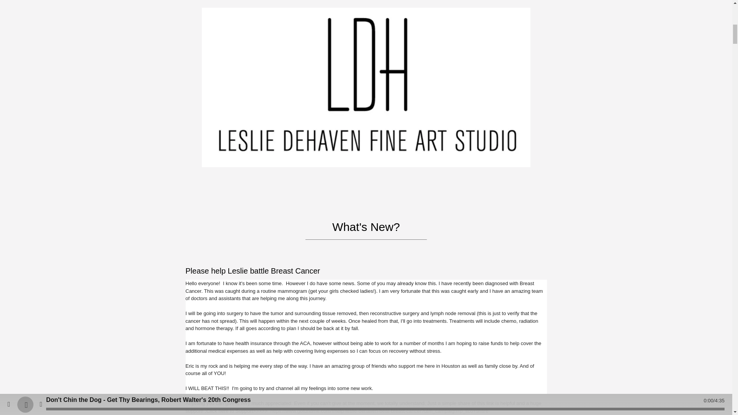 The width and height of the screenshot is (738, 415). What do you see at coordinates (252, 271) in the screenshot?
I see `Please help Leslie battle Breast Cancer` at bounding box center [252, 271].